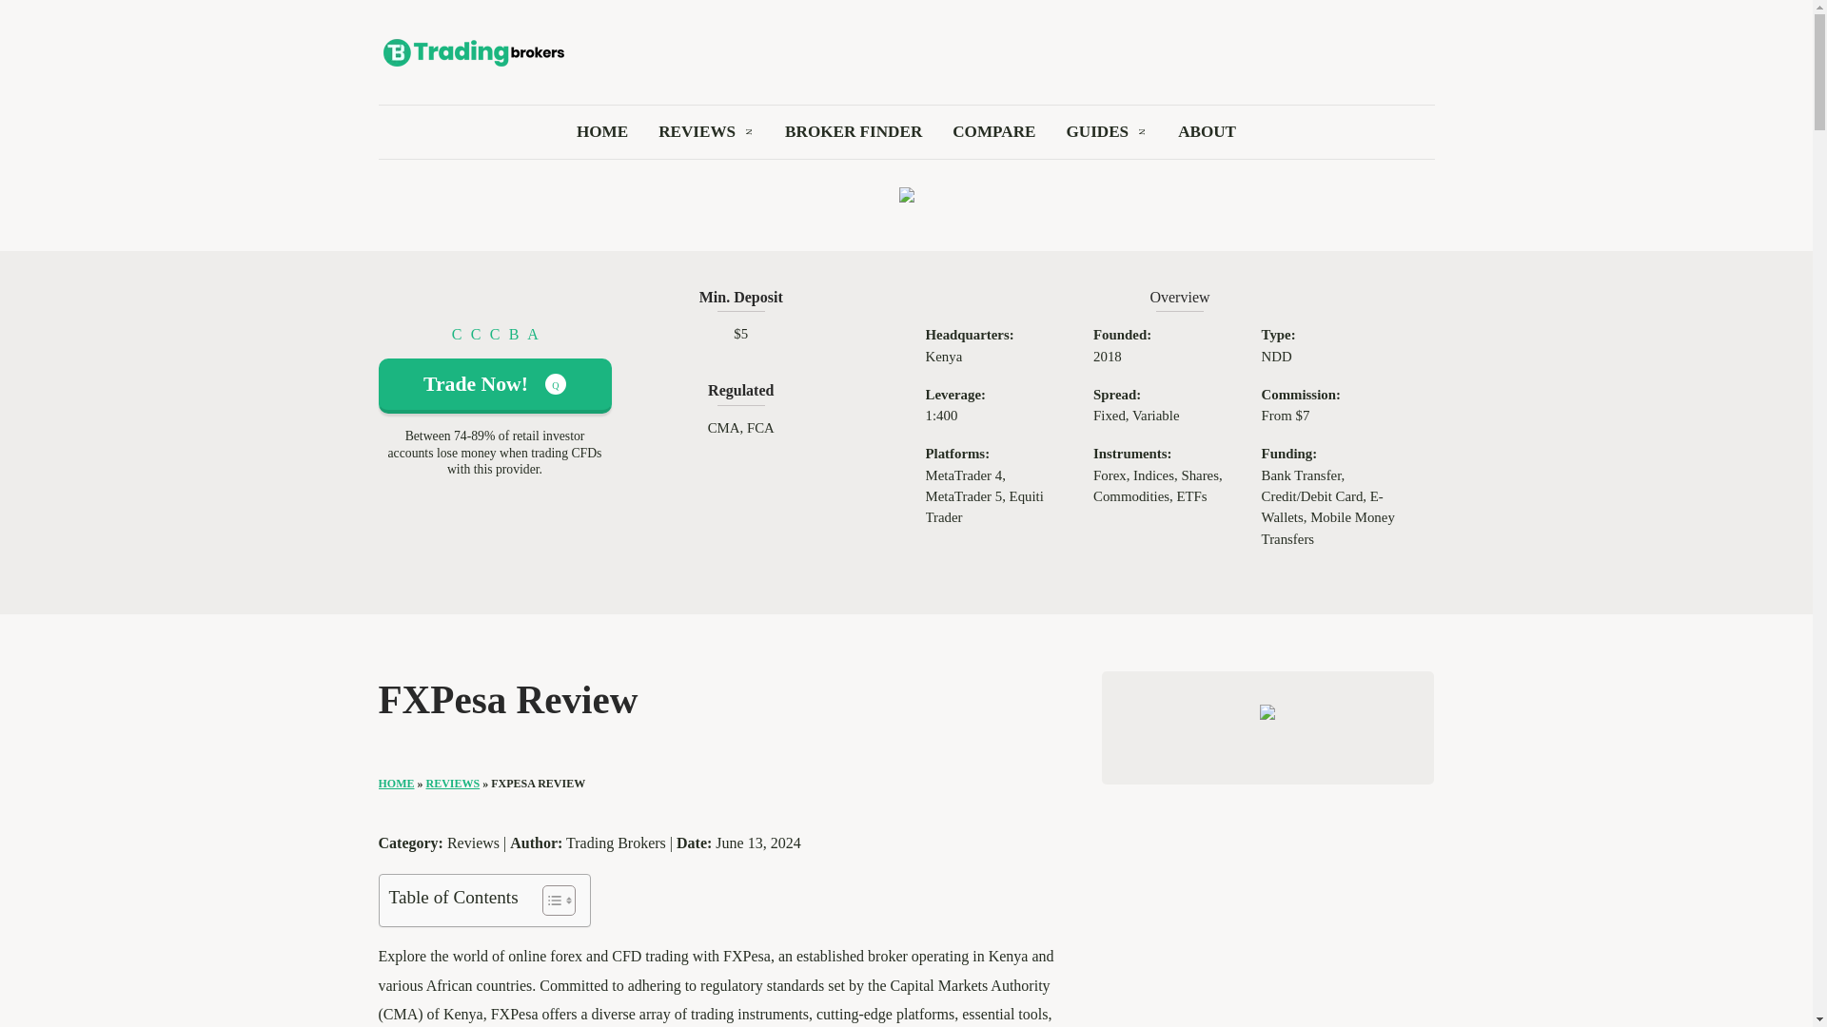  What do you see at coordinates (1207, 139) in the screenshot?
I see `ABOUT` at bounding box center [1207, 139].